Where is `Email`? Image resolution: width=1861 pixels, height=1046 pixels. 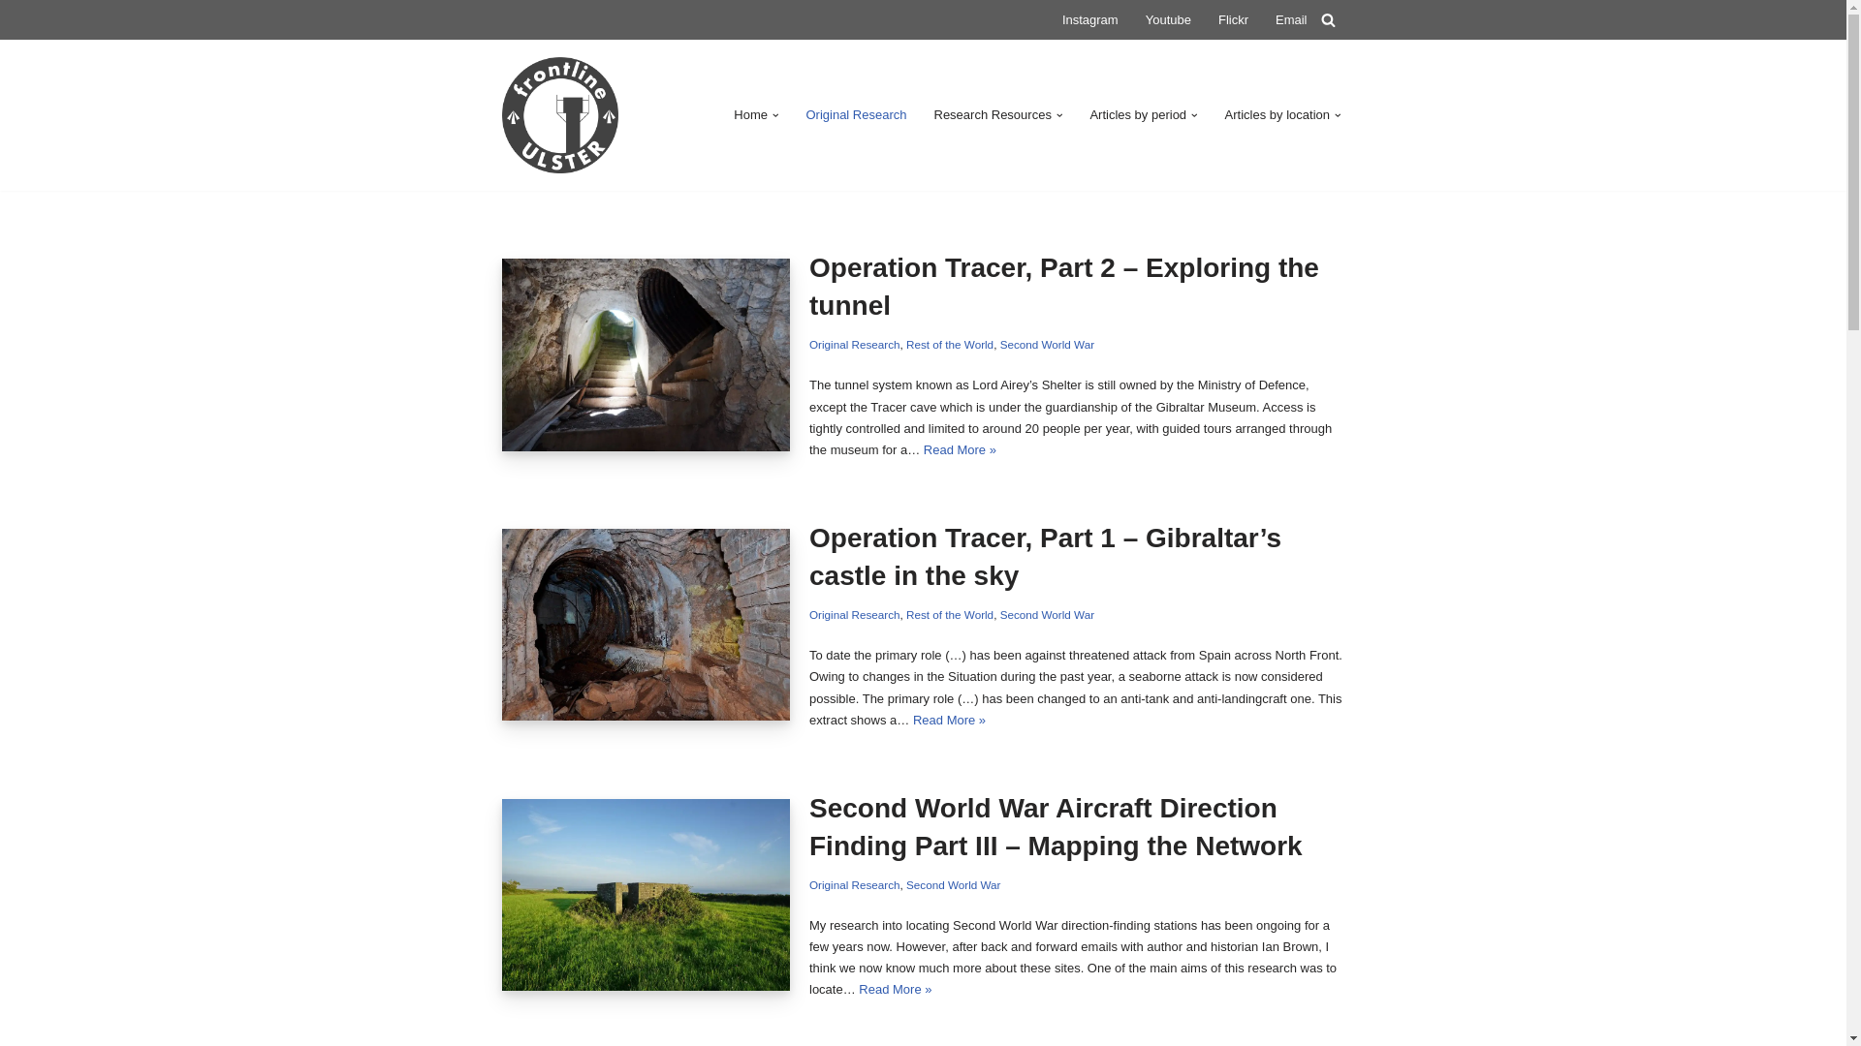
Email is located at coordinates (1291, 19).